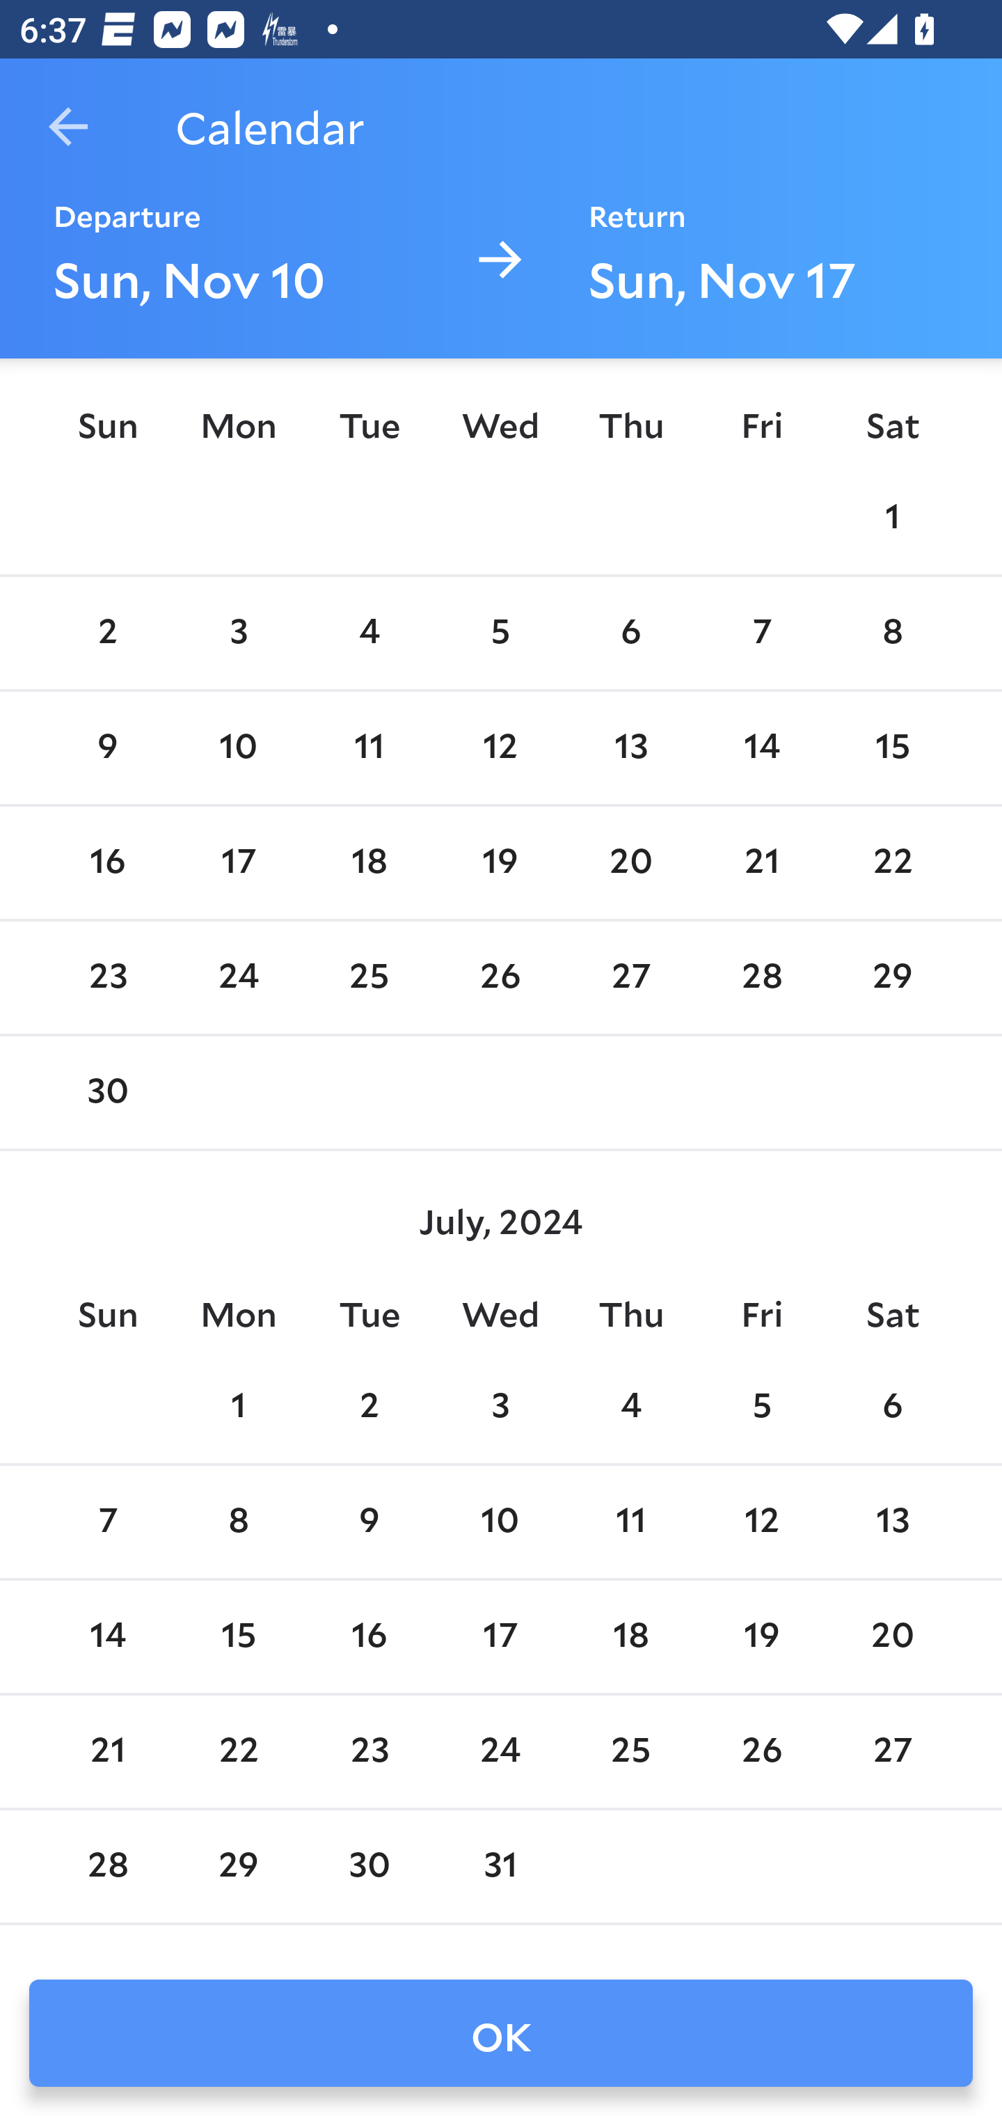  Describe the element at coordinates (500, 1521) in the screenshot. I see `10` at that location.